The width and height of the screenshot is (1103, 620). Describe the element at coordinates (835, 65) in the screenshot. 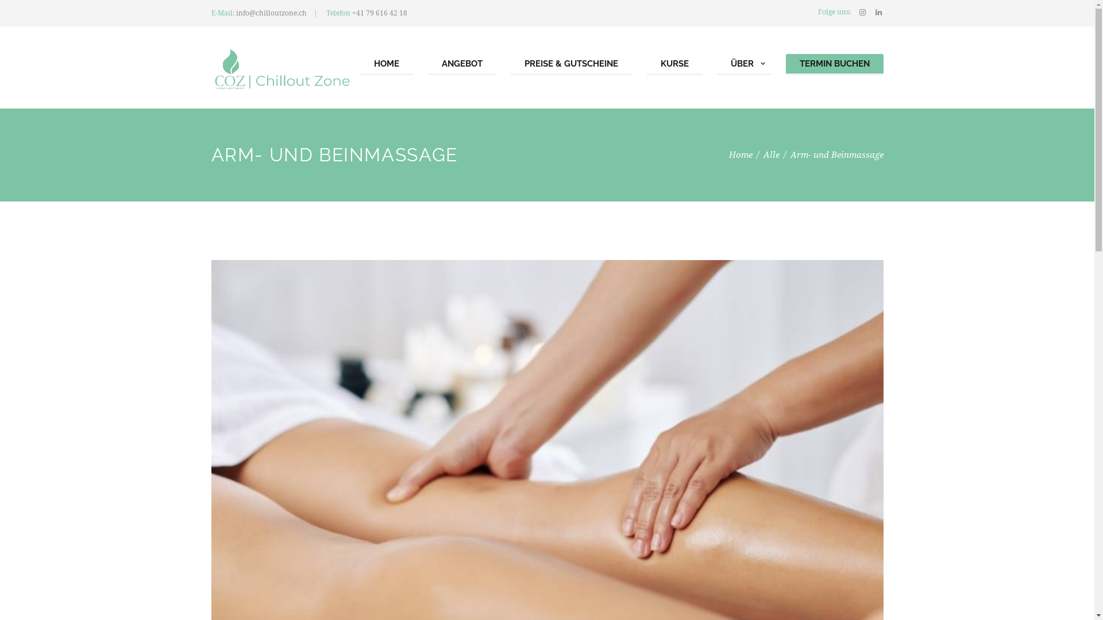

I see `TERMIN BUCHEN` at that location.